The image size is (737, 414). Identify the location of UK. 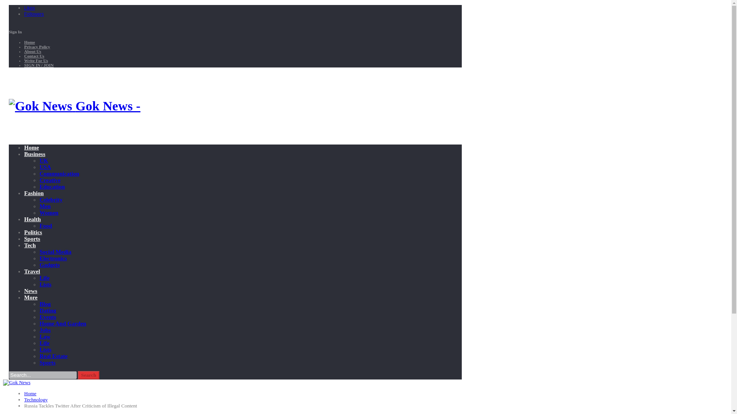
(44, 160).